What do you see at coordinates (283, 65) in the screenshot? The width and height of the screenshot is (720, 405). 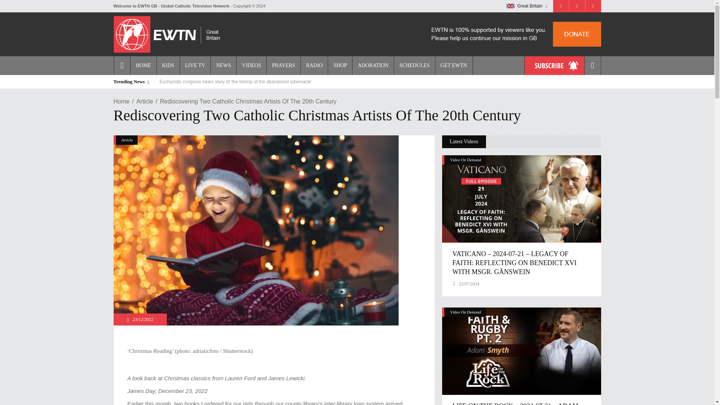 I see `PRAYERS` at bounding box center [283, 65].